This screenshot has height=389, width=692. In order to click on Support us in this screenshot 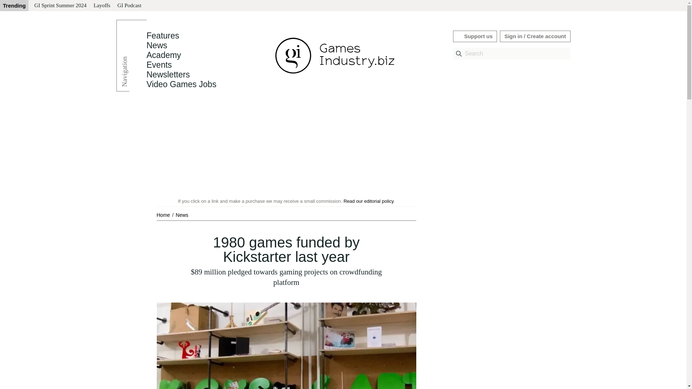, I will do `click(475, 36)`.